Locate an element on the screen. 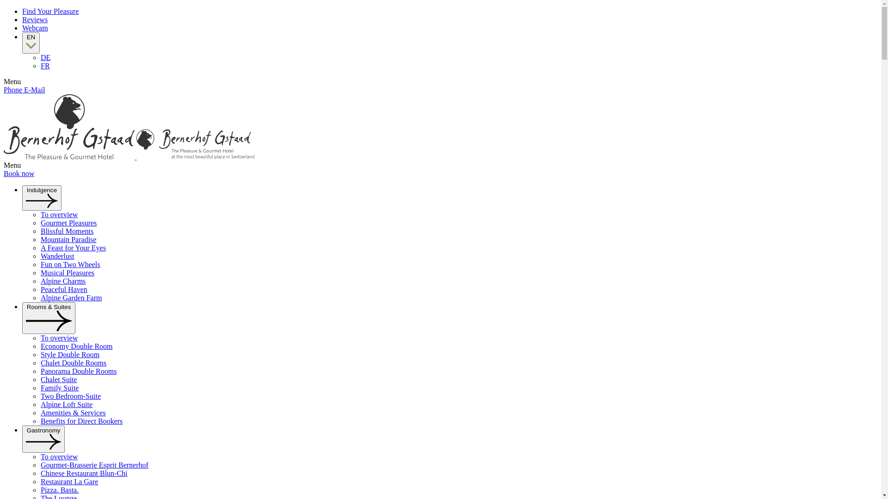 Image resolution: width=888 pixels, height=499 pixels. Indulgence is located at coordinates (42, 198).